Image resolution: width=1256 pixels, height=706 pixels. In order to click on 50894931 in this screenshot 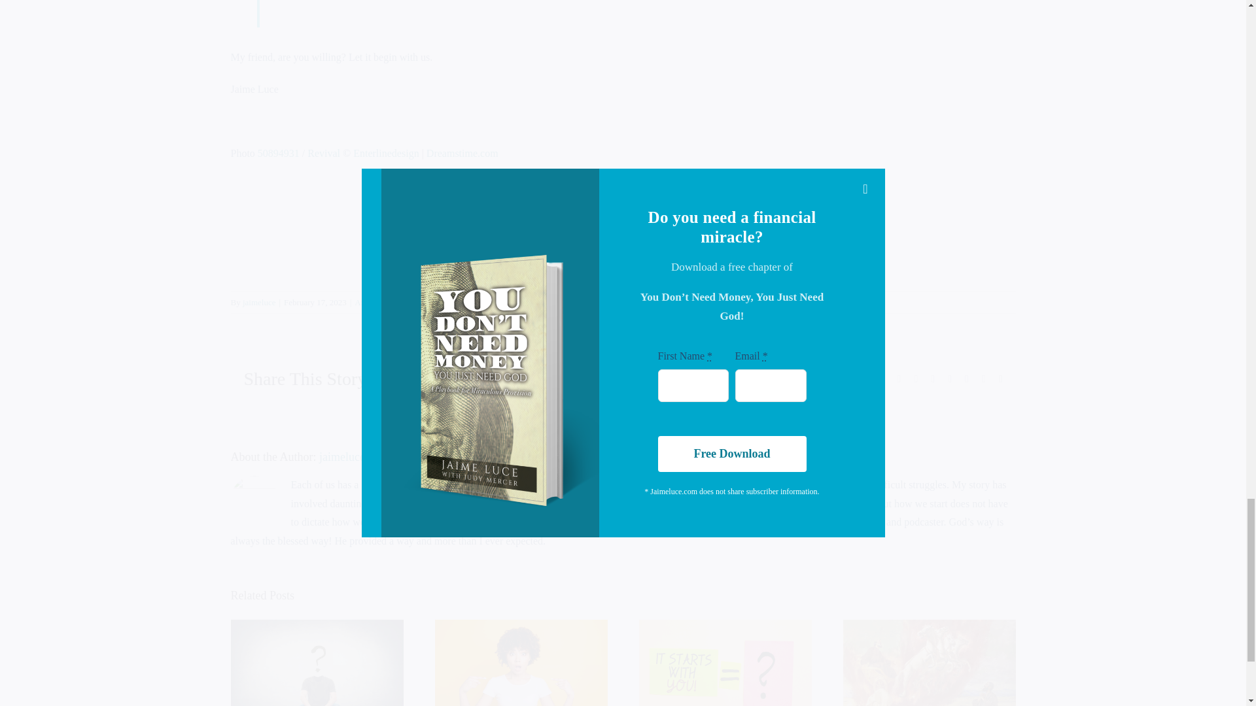, I will do `click(279, 153)`.